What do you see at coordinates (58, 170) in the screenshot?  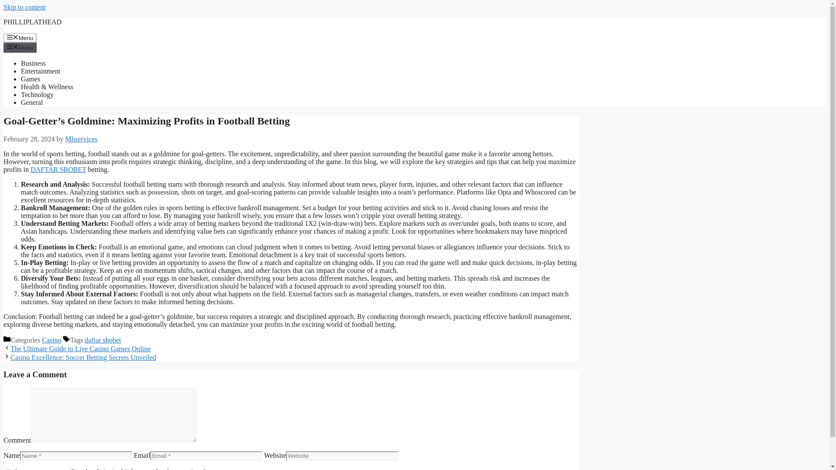 I see `DAFTAR SBOBET` at bounding box center [58, 170].